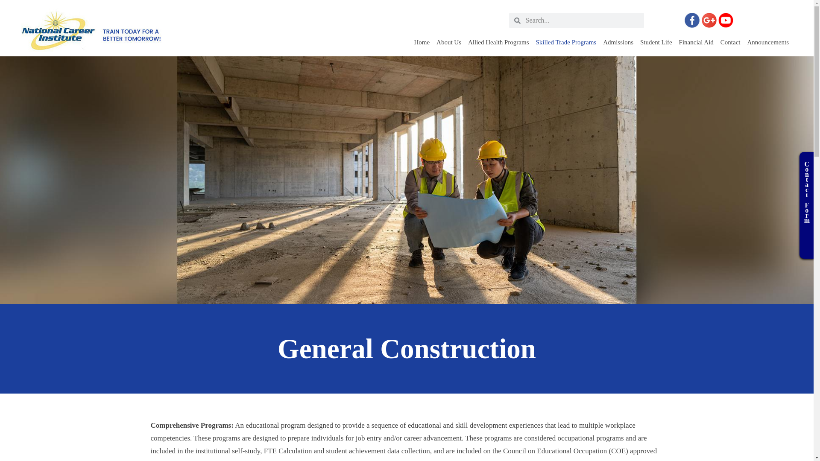 The image size is (820, 461). What do you see at coordinates (696, 42) in the screenshot?
I see `Financial Aid` at bounding box center [696, 42].